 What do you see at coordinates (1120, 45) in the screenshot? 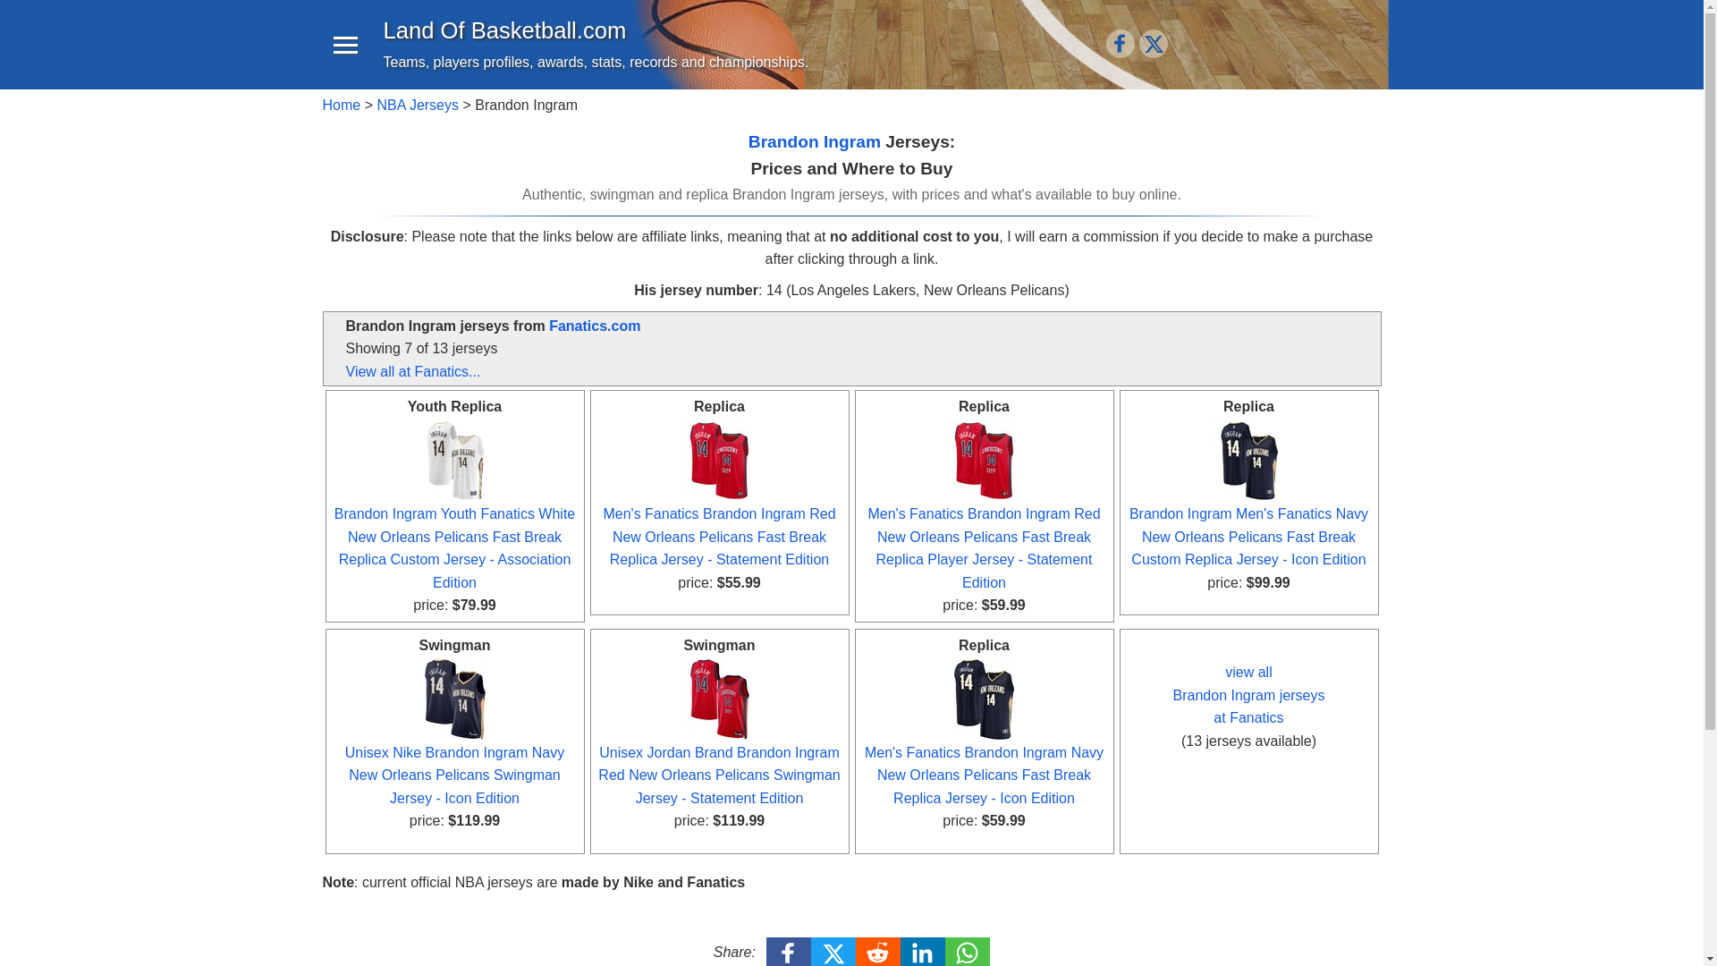
I see `Facebook` at bounding box center [1120, 45].